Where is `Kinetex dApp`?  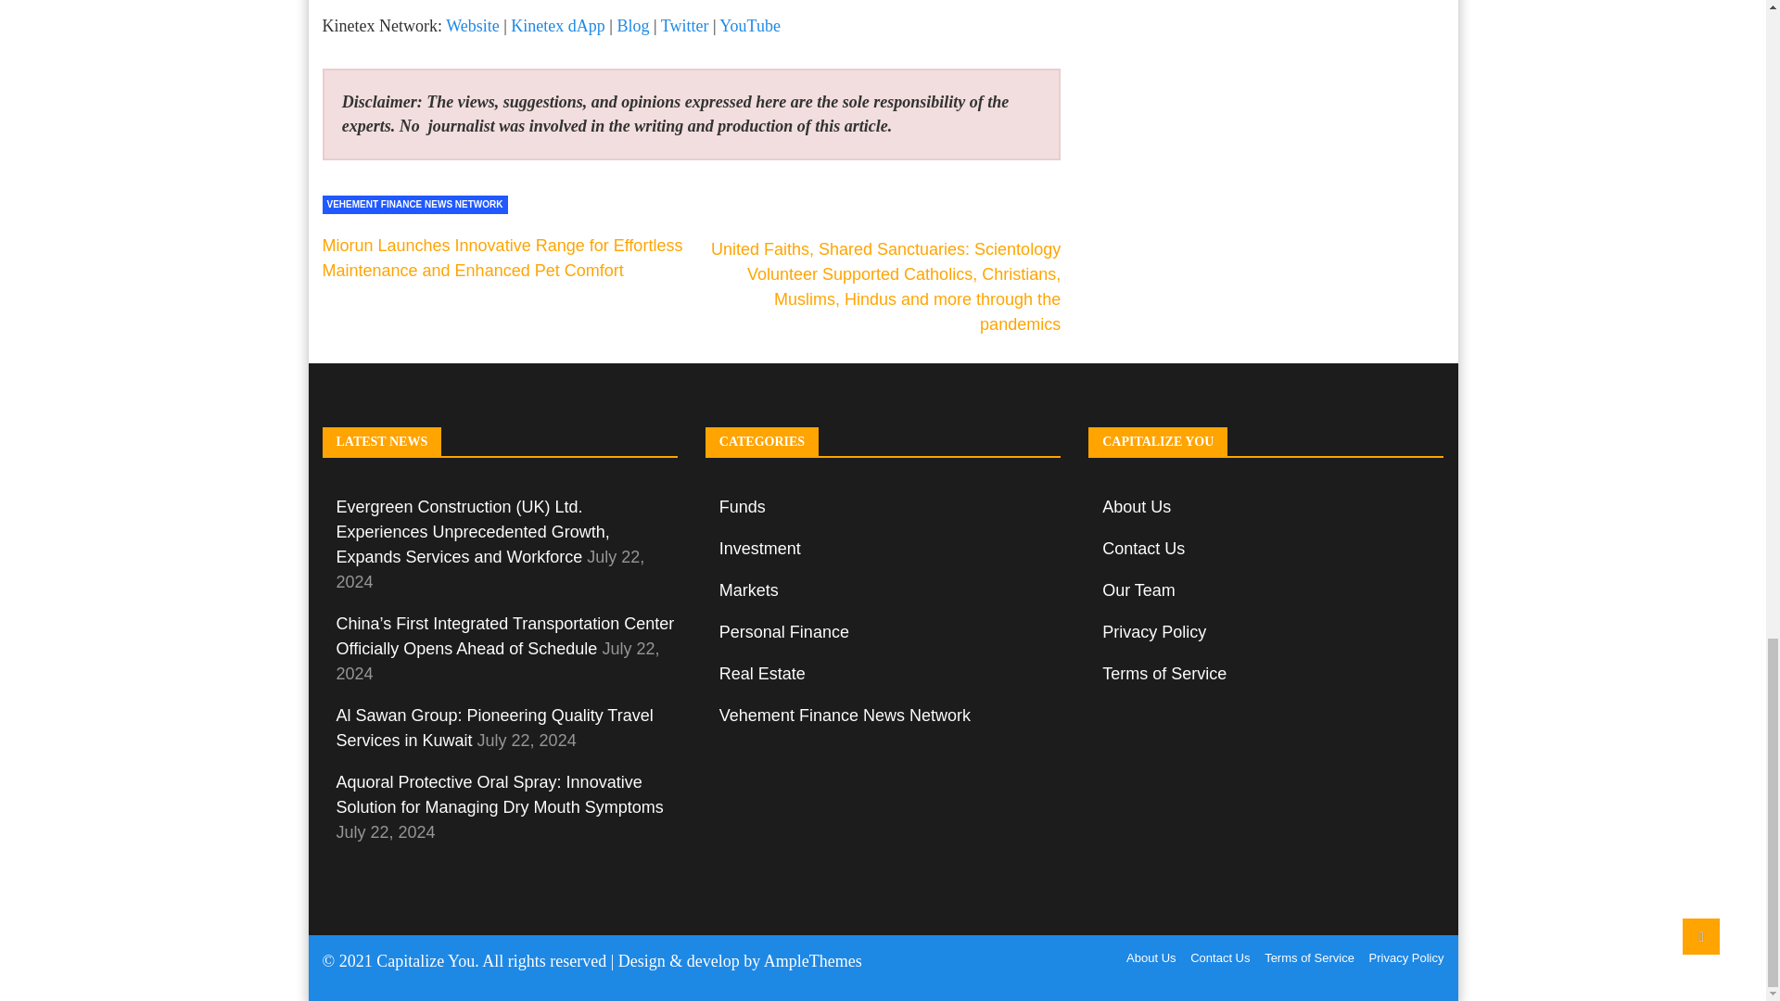
Kinetex dApp is located at coordinates (558, 26).